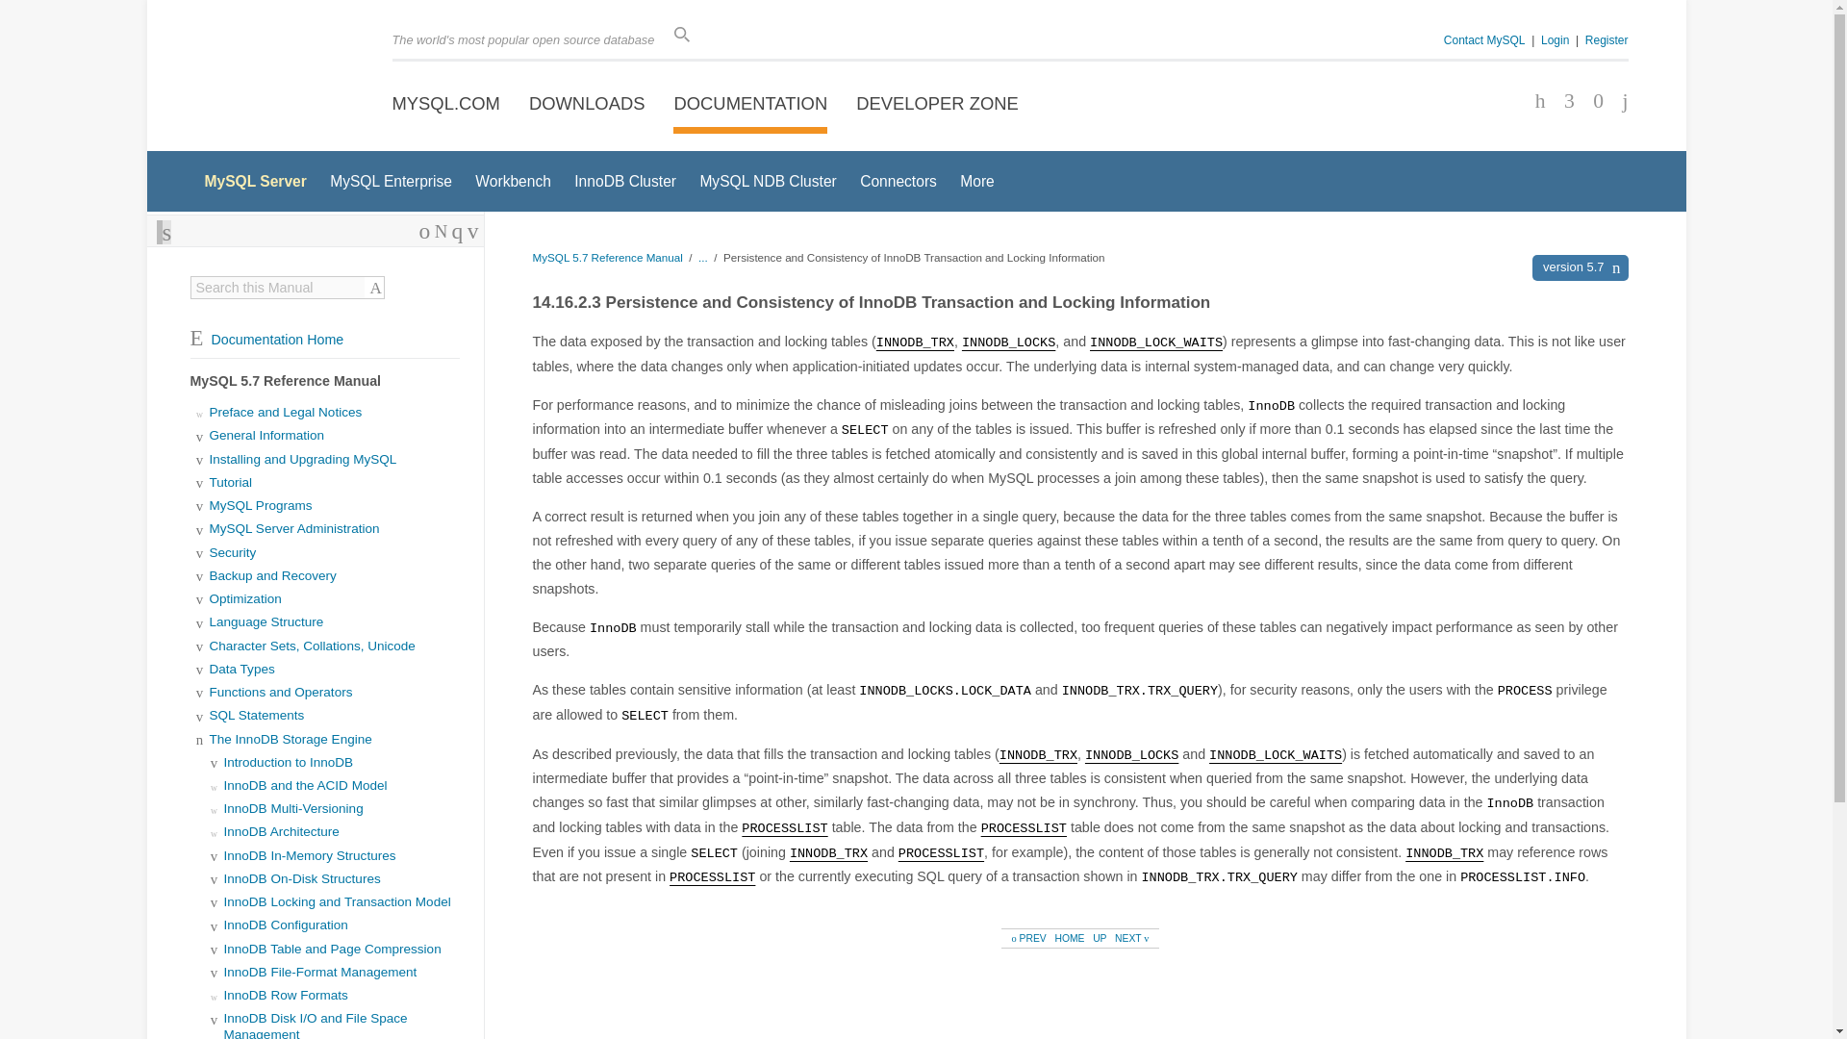 This screenshot has height=1039, width=1847. Describe the element at coordinates (1618, 102) in the screenshot. I see `Visit our YouTube channel` at that location.